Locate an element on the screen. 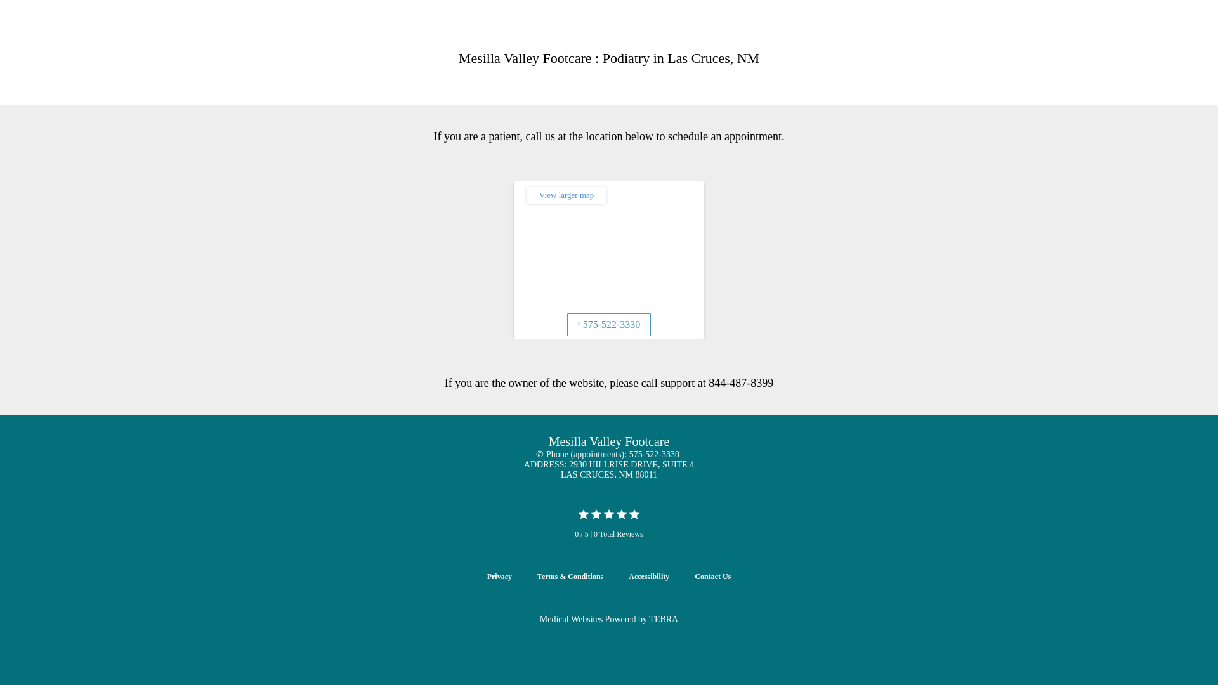 Image resolution: width=1218 pixels, height=685 pixels. 844-487-8399 is located at coordinates (741, 383).